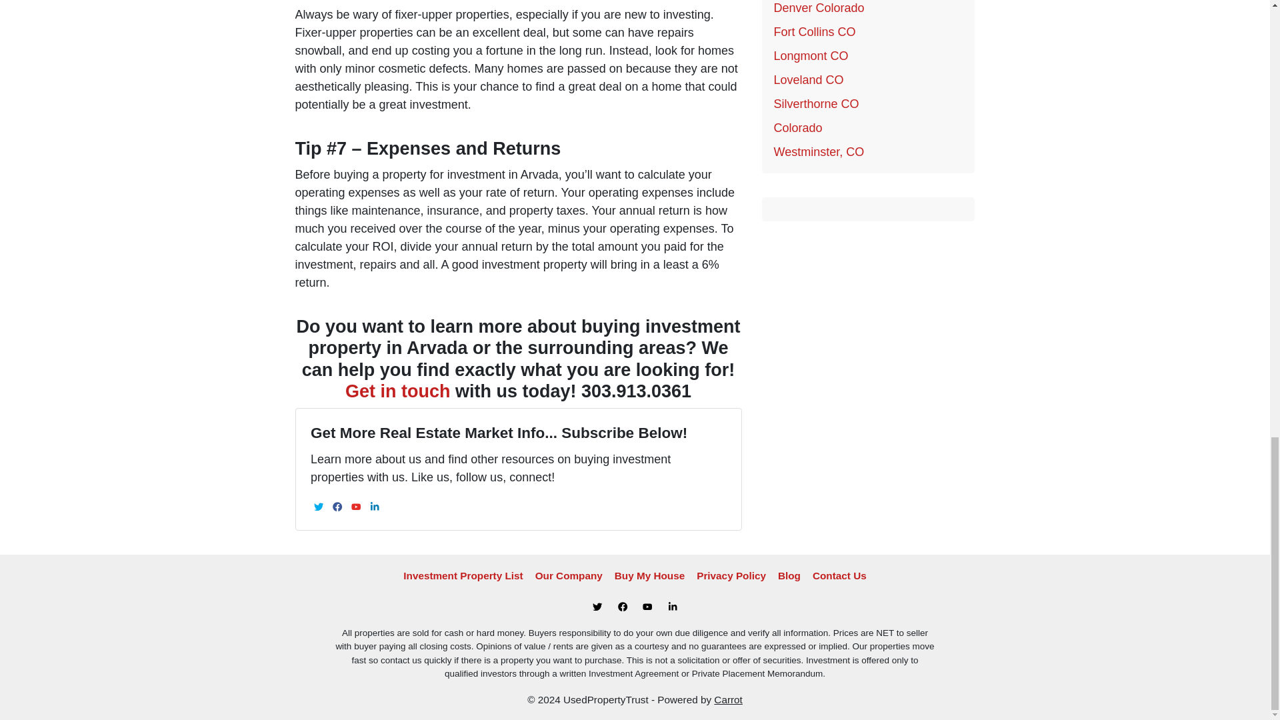  Describe the element at coordinates (356, 507) in the screenshot. I see `YouTube` at that location.